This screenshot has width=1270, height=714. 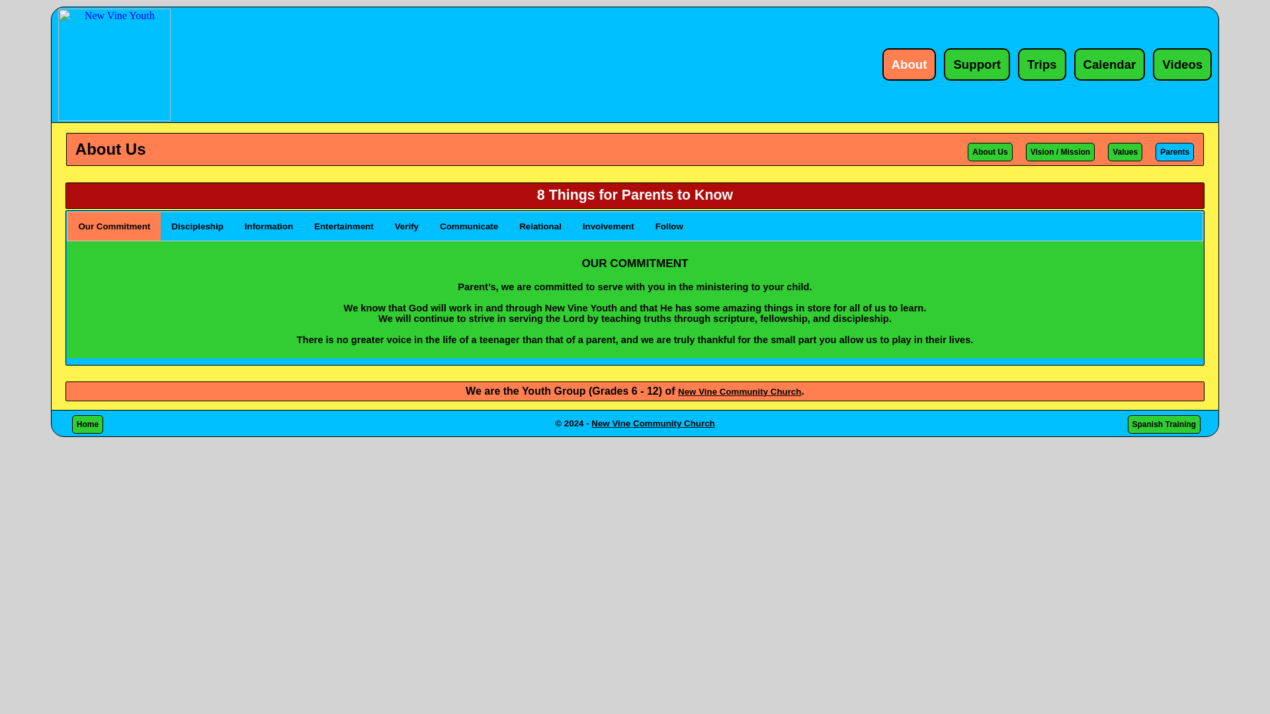 I want to click on Involvement, so click(x=609, y=225).